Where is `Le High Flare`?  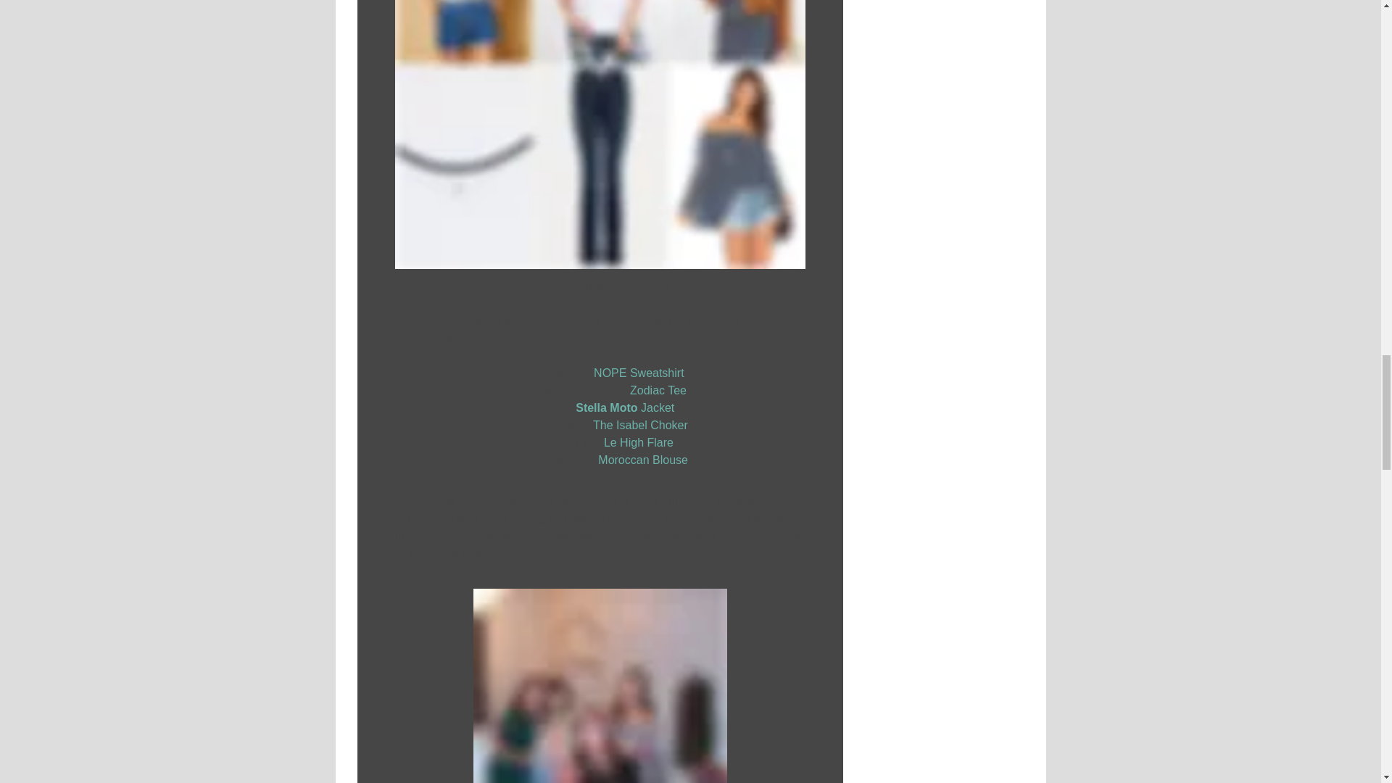 Le High Flare is located at coordinates (637, 442).